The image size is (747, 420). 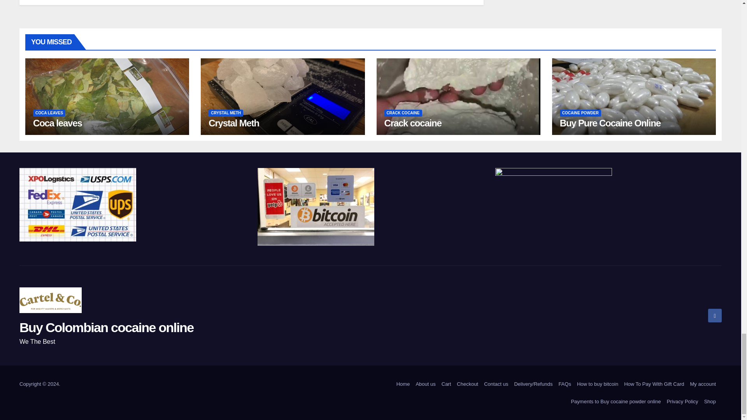 I want to click on Permalink to: Buy Pure Cocaine Online, so click(x=610, y=123).